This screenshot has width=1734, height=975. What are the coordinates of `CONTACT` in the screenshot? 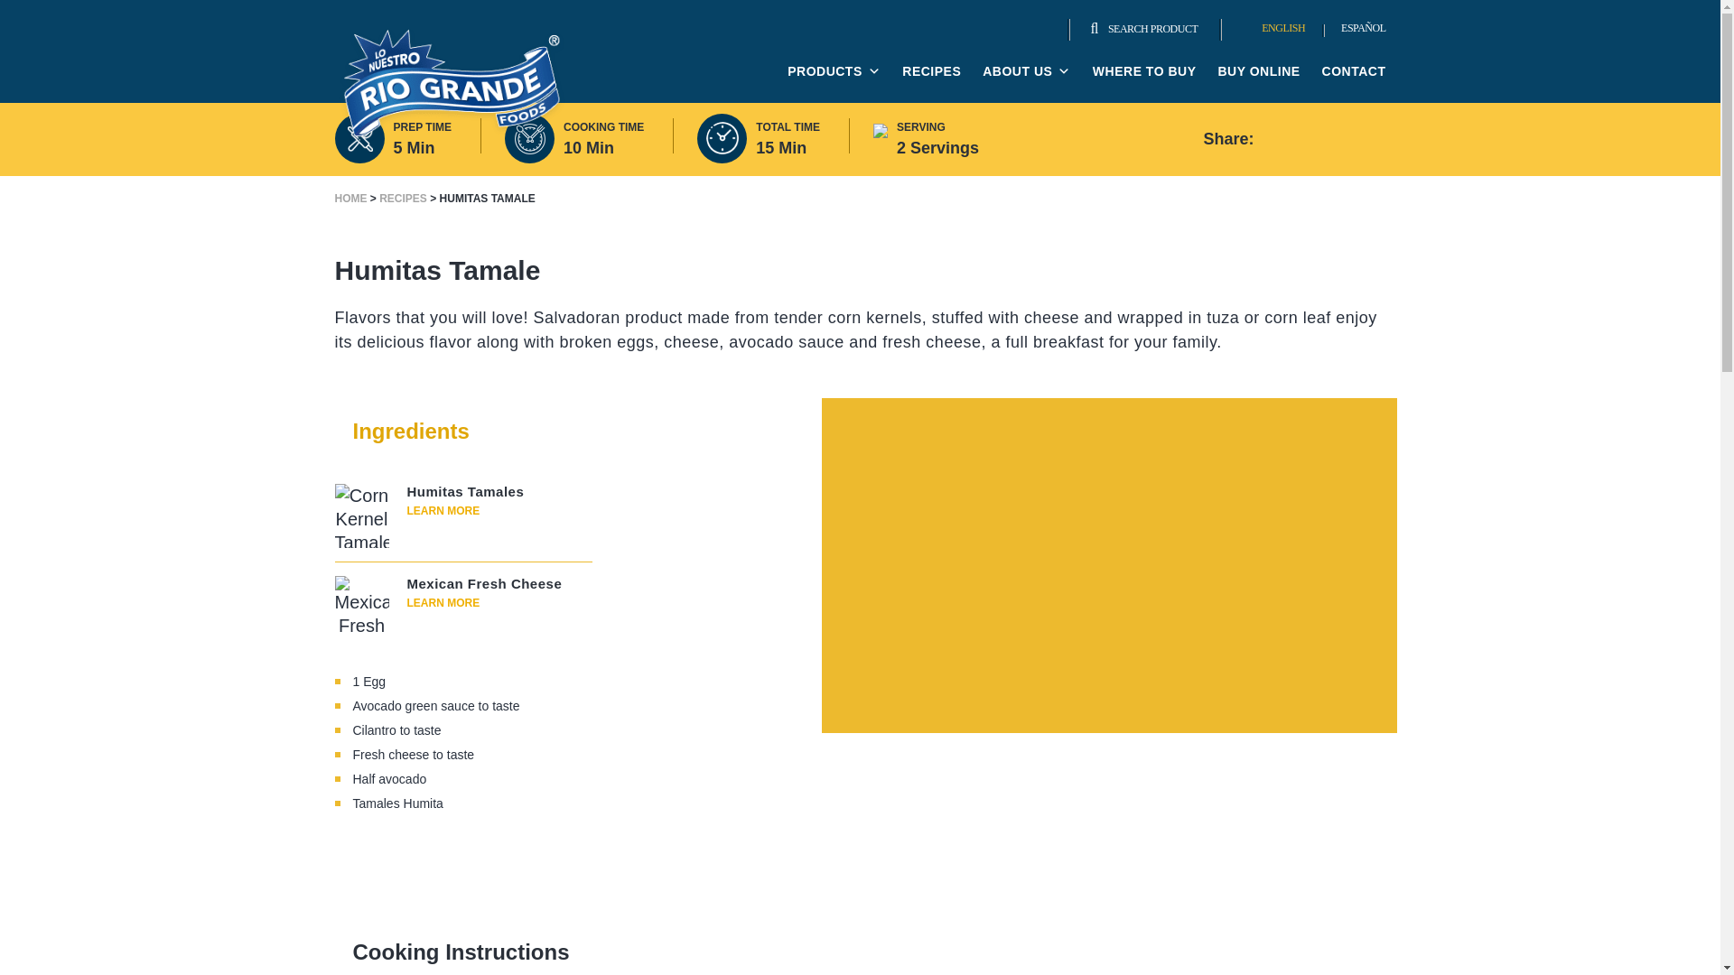 It's located at (1353, 71).